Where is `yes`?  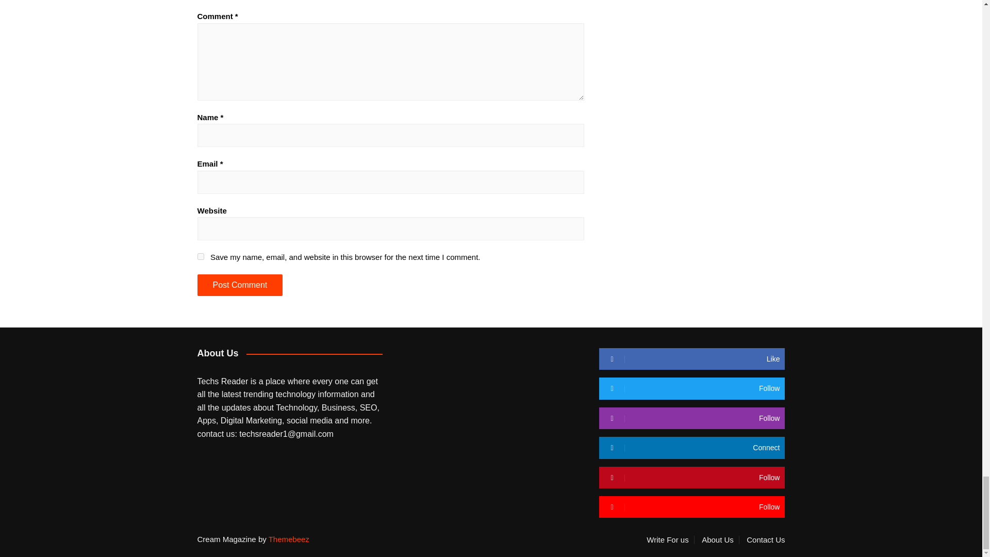 yes is located at coordinates (200, 257).